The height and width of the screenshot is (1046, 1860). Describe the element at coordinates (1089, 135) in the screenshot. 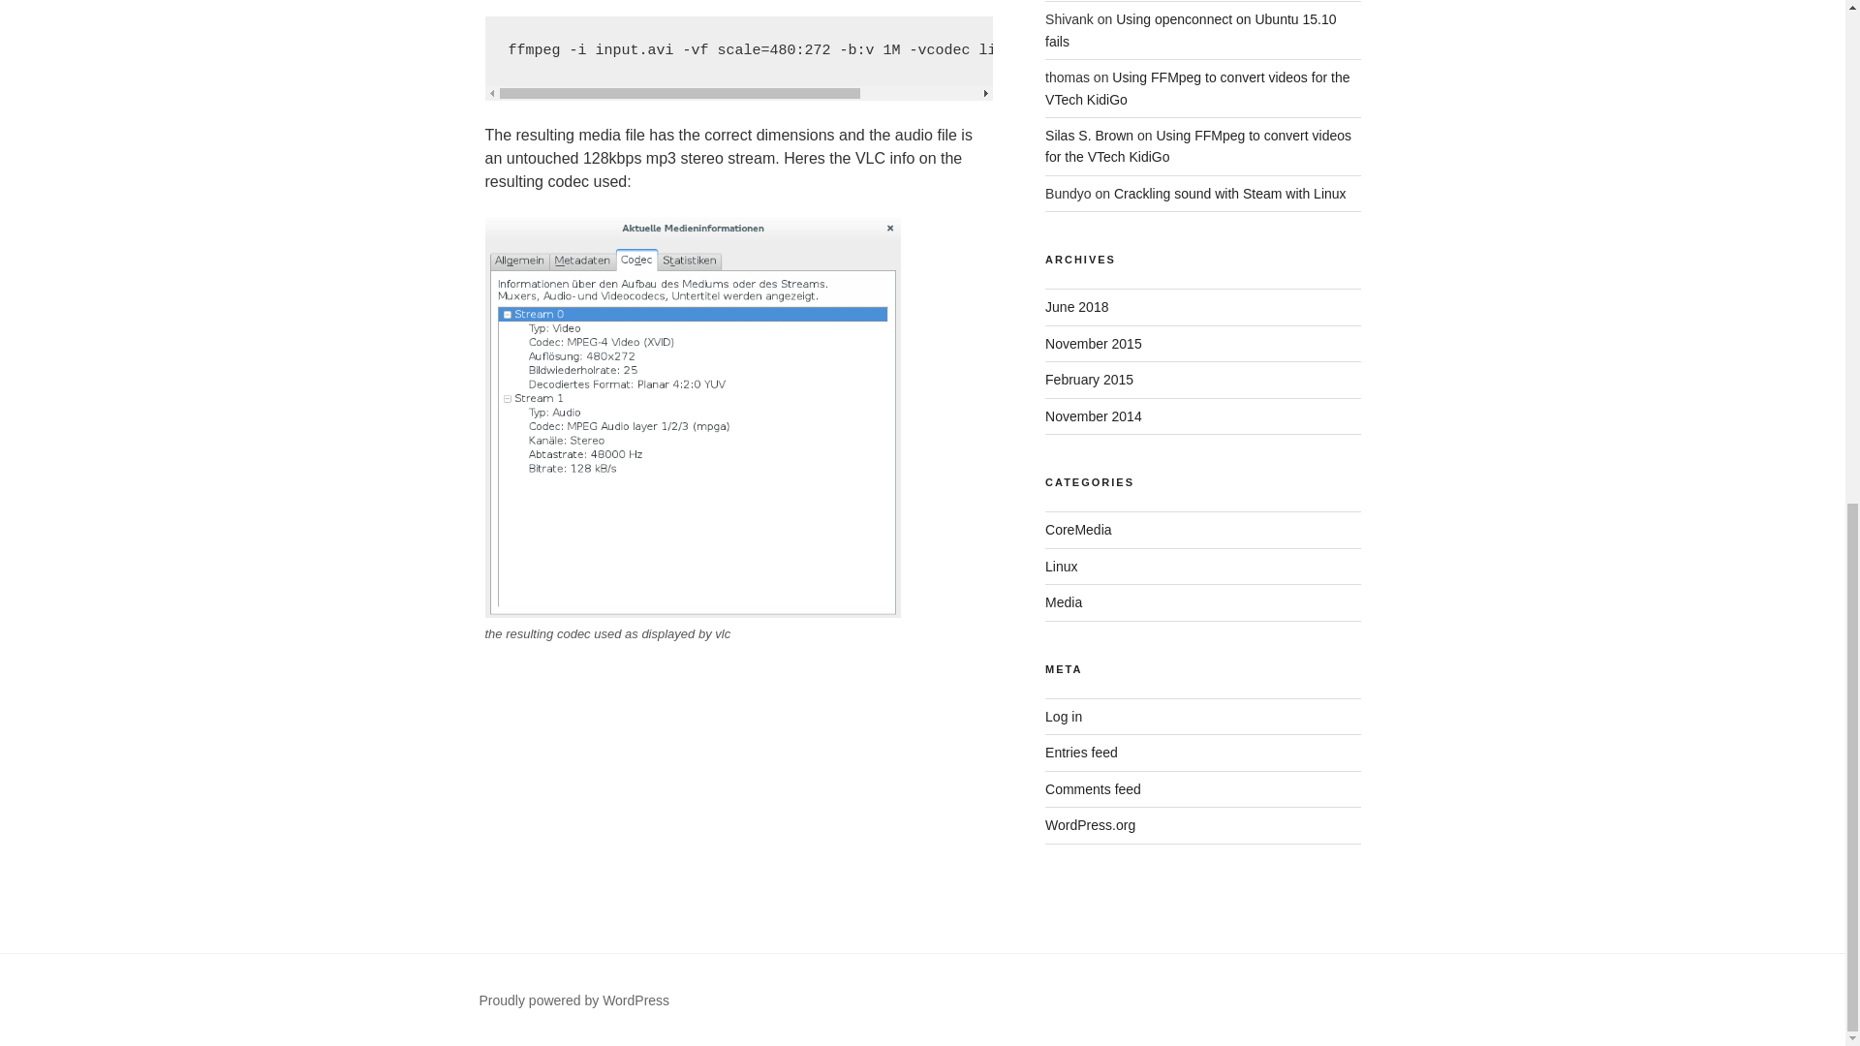

I see `Silas S. Brown` at that location.